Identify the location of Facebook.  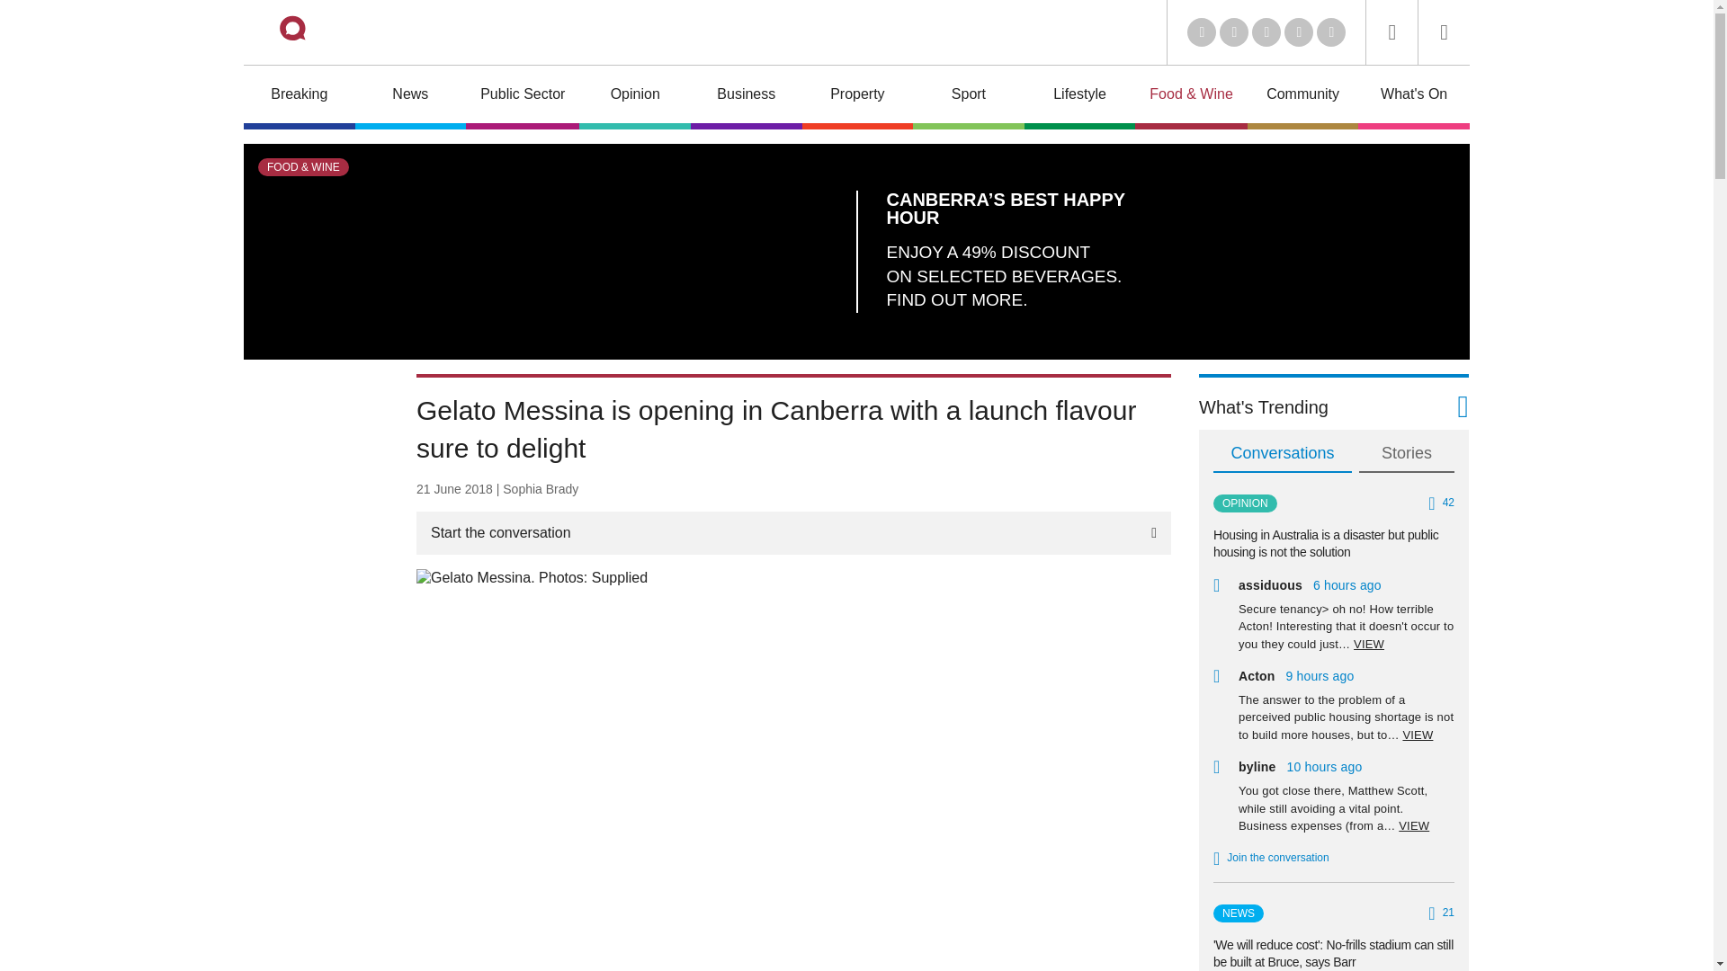
(1299, 32).